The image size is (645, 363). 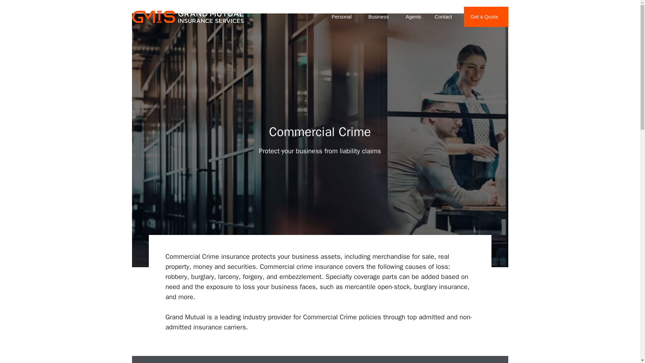 I want to click on Personal, so click(x=343, y=17).